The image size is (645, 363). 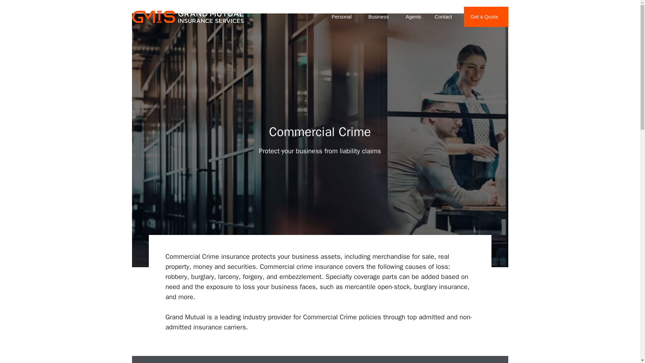 I want to click on Personal, so click(x=343, y=17).